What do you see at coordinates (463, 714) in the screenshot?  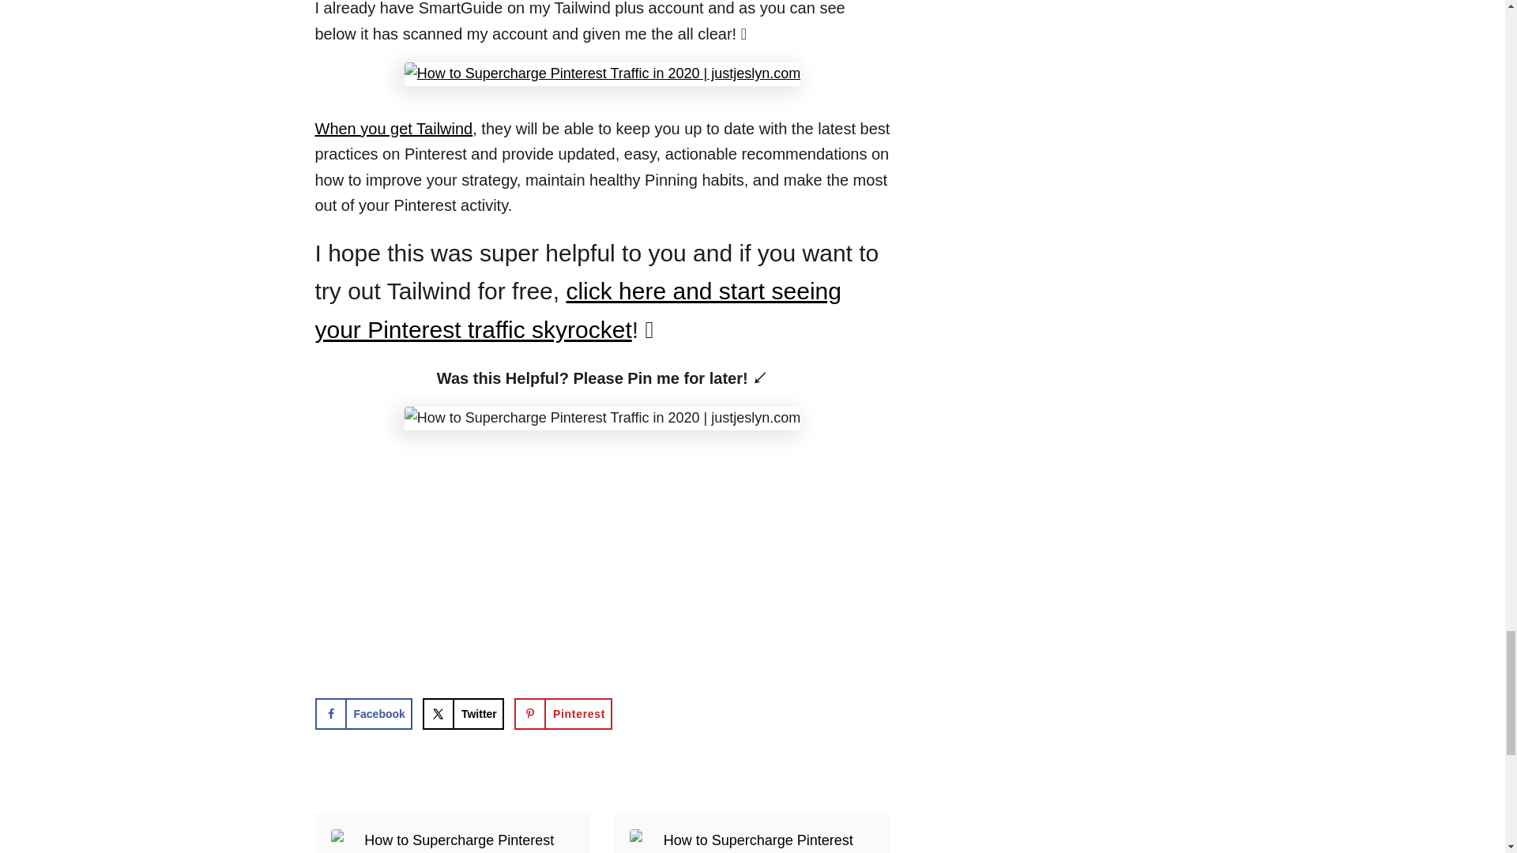 I see `Share on X` at bounding box center [463, 714].